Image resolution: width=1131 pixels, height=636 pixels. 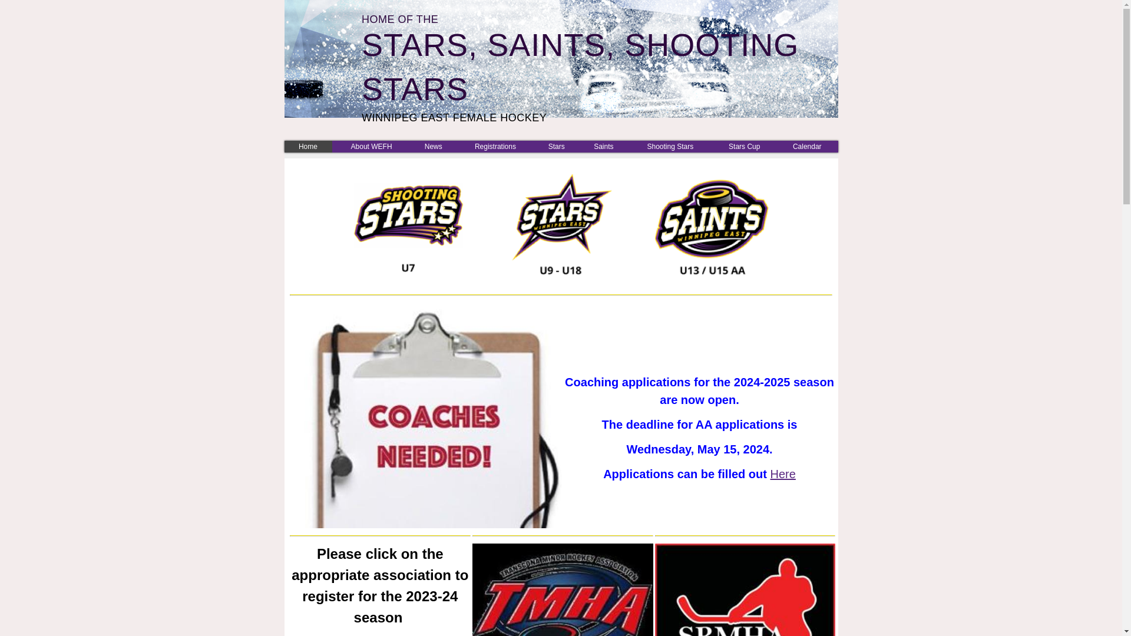 What do you see at coordinates (670, 146) in the screenshot?
I see `Shooting Stars` at bounding box center [670, 146].